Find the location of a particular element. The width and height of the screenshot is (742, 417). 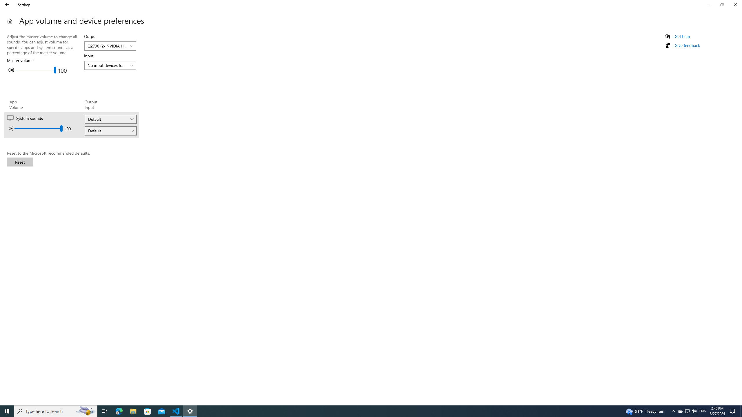

Visual Studio Code - 1 running window is located at coordinates (176, 411).